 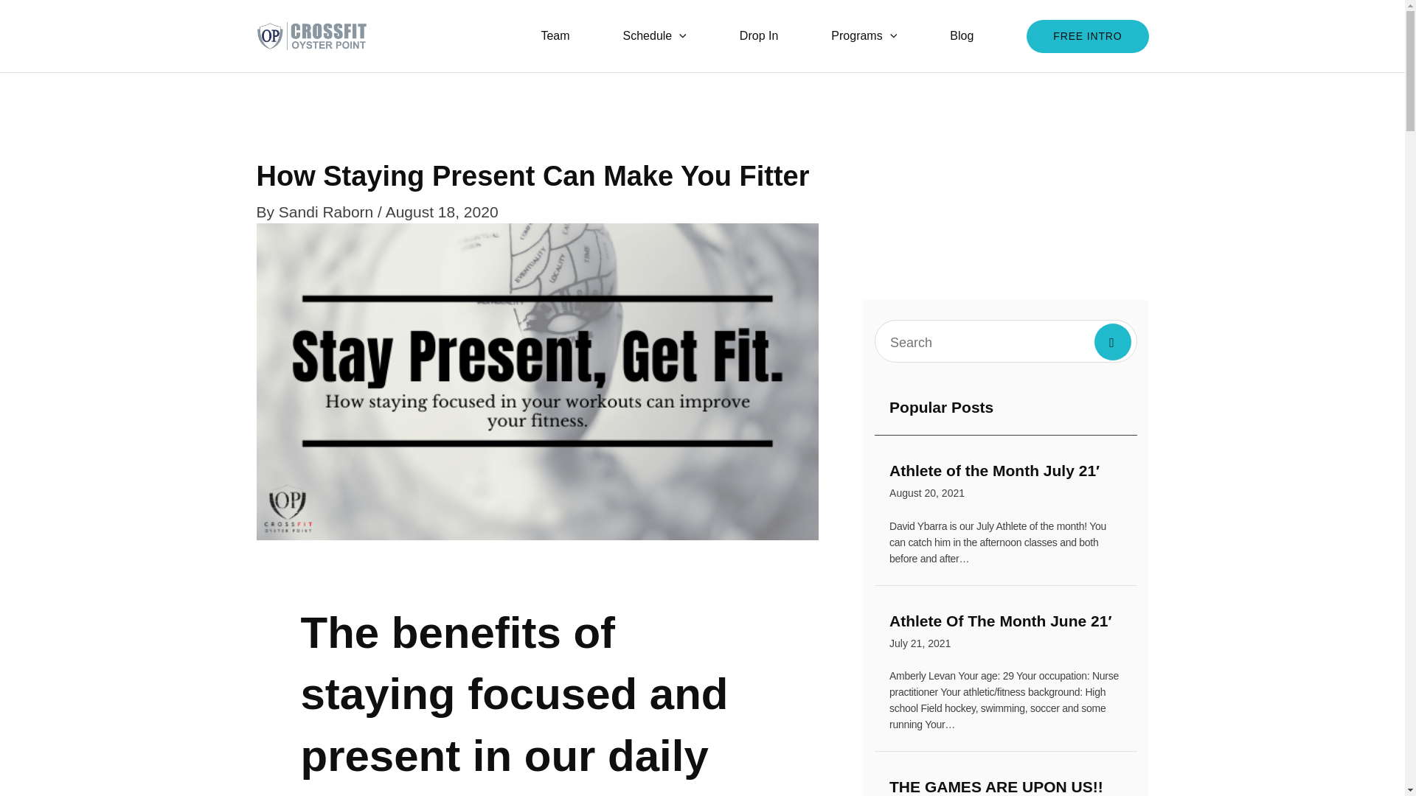 I want to click on FREE INTRO, so click(x=1087, y=35).